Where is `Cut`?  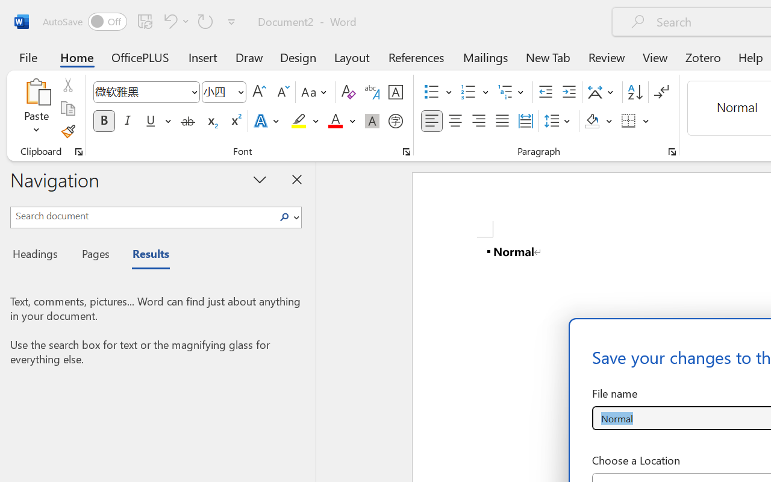
Cut is located at coordinates (67, 85).